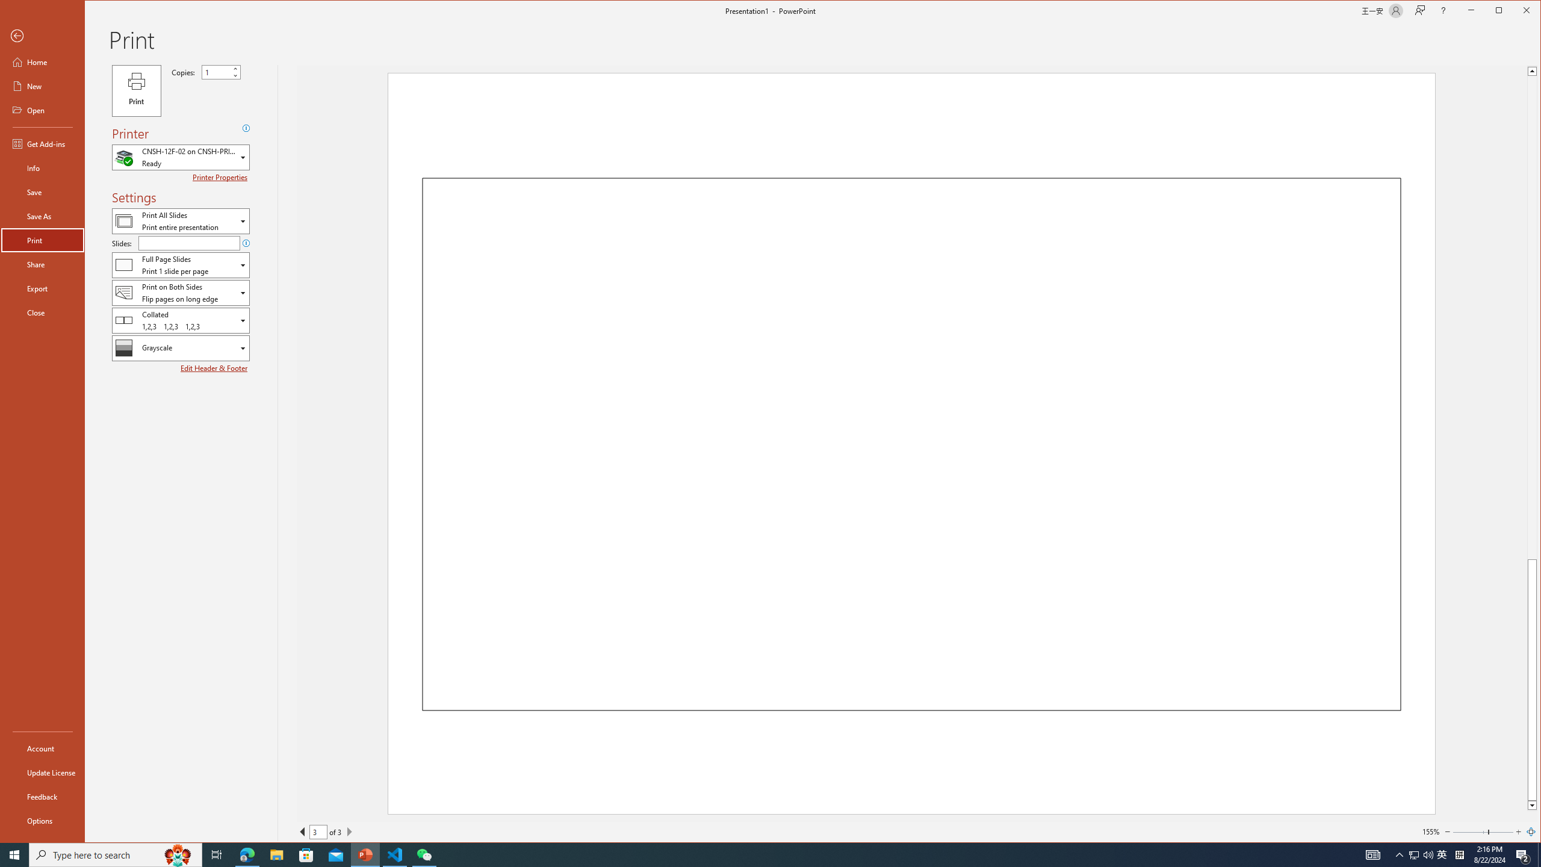 The height and width of the screenshot is (867, 1541). I want to click on Edit Header & Footer, so click(214, 368).